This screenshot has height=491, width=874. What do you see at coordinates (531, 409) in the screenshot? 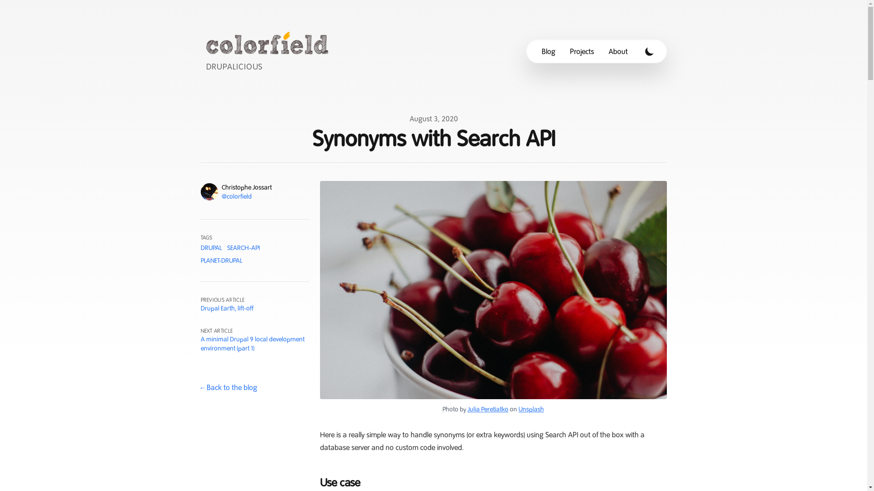
I see `Unsplash` at bounding box center [531, 409].